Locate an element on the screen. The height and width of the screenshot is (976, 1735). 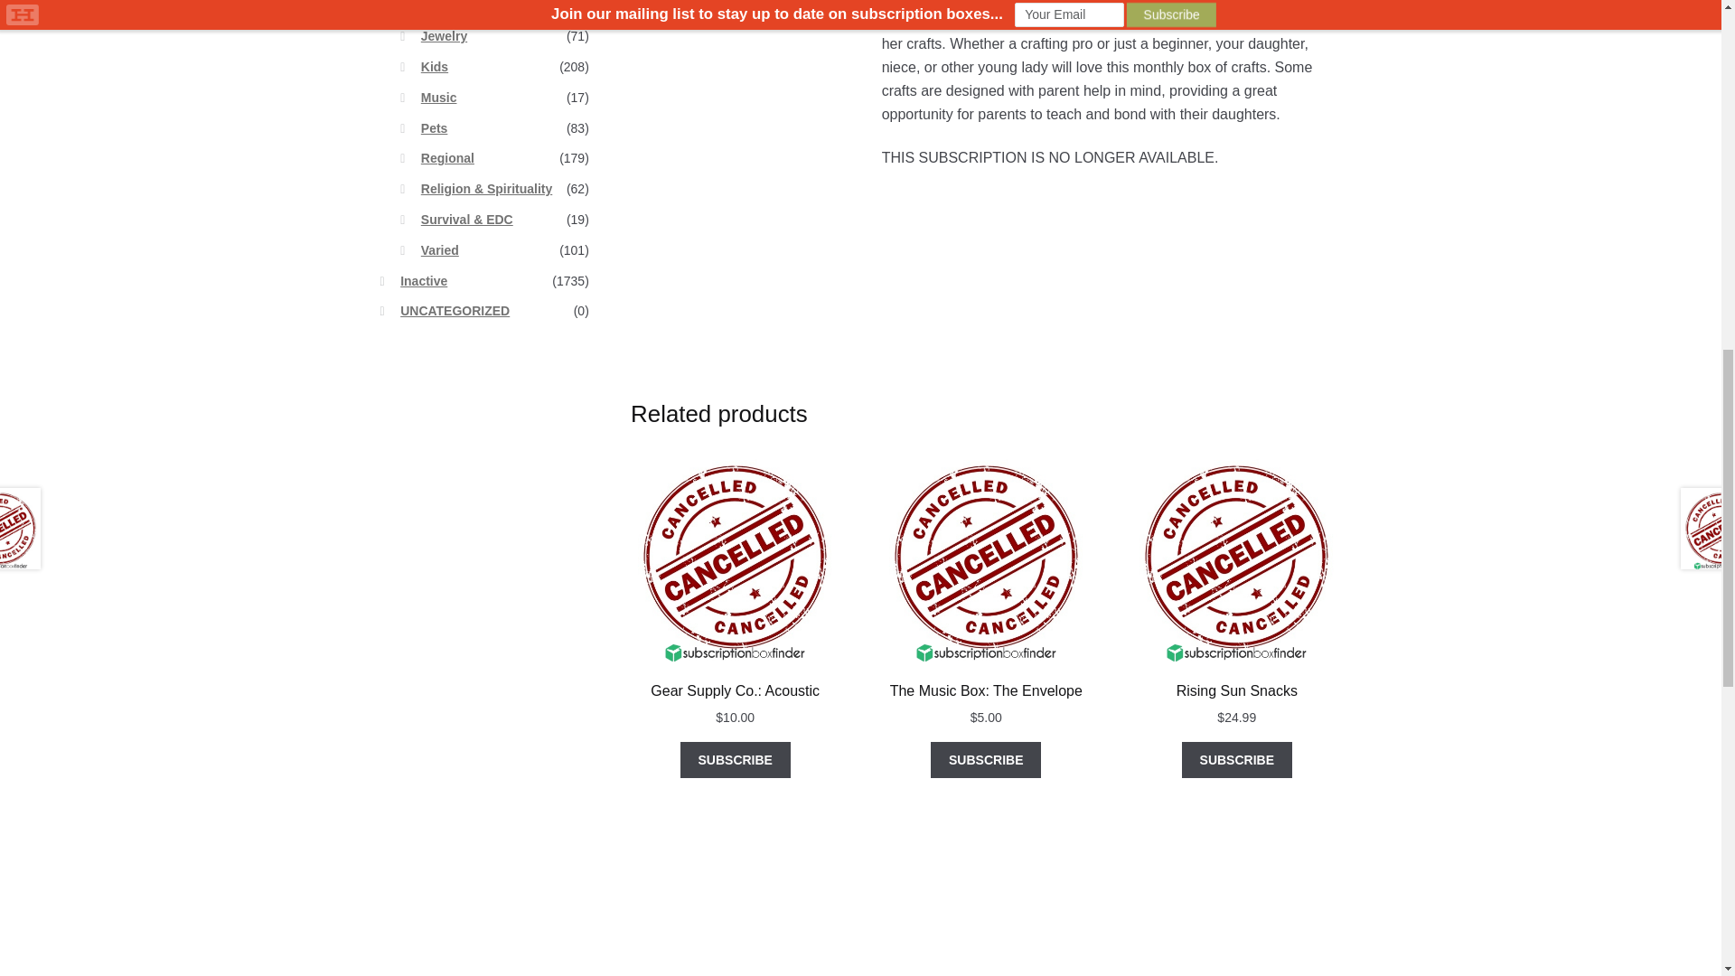
SUBSCRIBE is located at coordinates (985, 759).